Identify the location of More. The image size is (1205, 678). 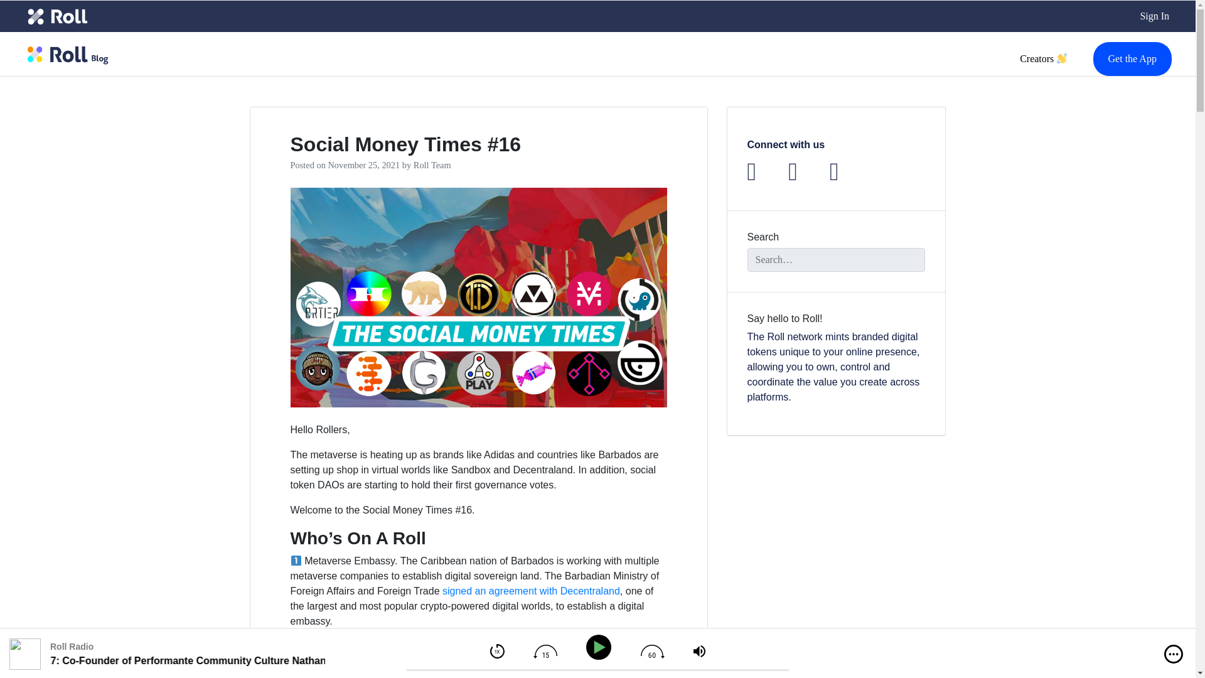
(1174, 654).